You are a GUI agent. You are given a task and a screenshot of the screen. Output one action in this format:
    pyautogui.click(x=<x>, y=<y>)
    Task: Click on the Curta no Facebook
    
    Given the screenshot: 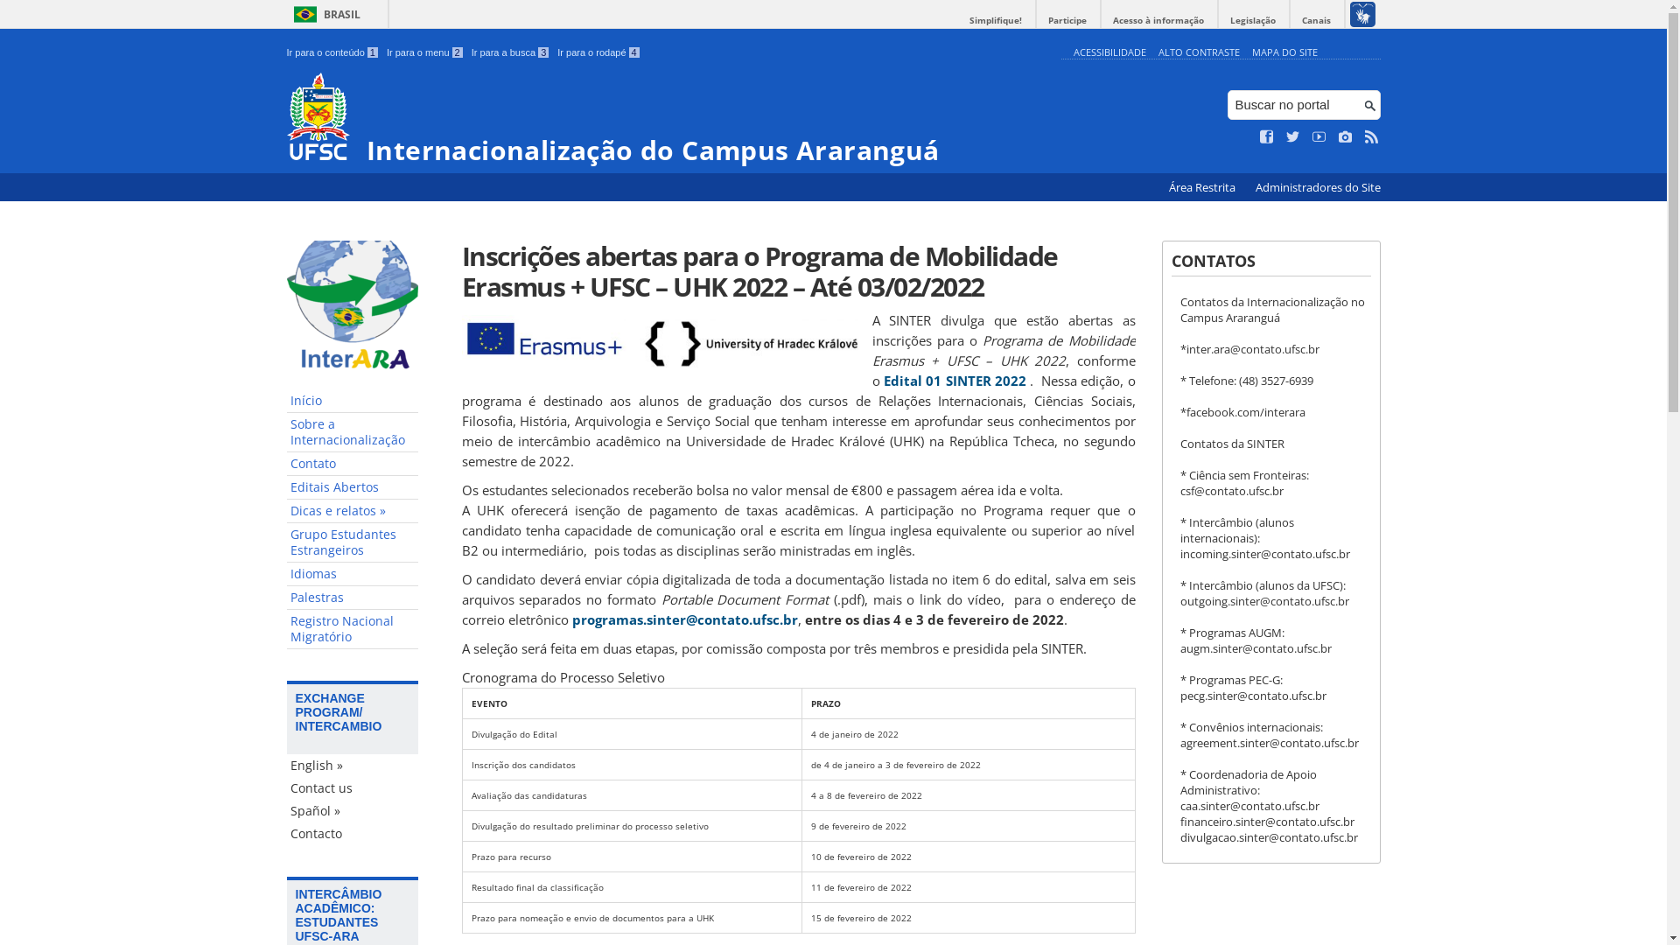 What is the action you would take?
    pyautogui.click(x=1267, y=137)
    